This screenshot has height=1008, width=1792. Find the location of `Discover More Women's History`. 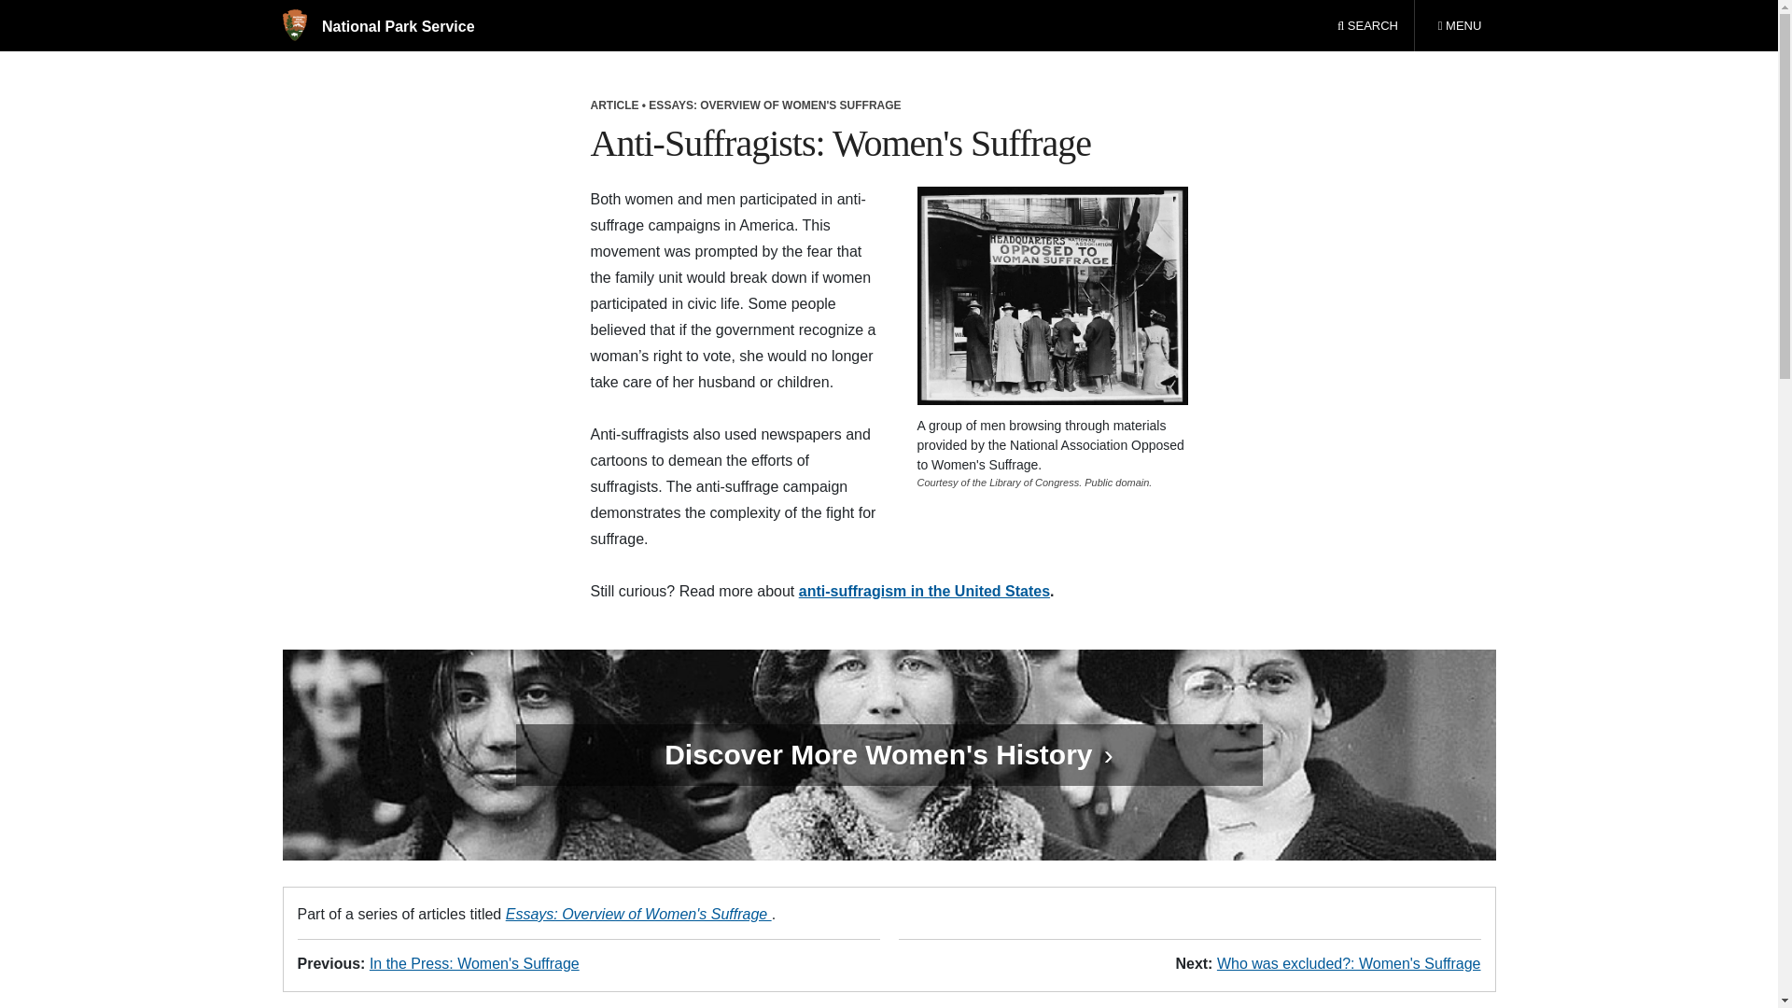

Discover More Women's History is located at coordinates (1459, 26).